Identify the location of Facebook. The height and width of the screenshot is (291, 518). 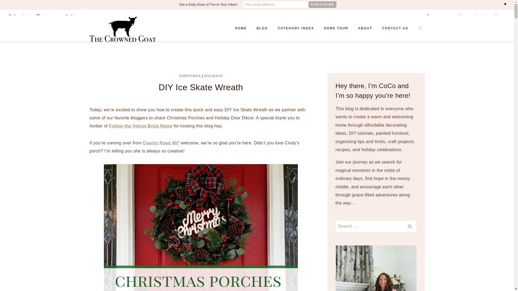
(19, 16).